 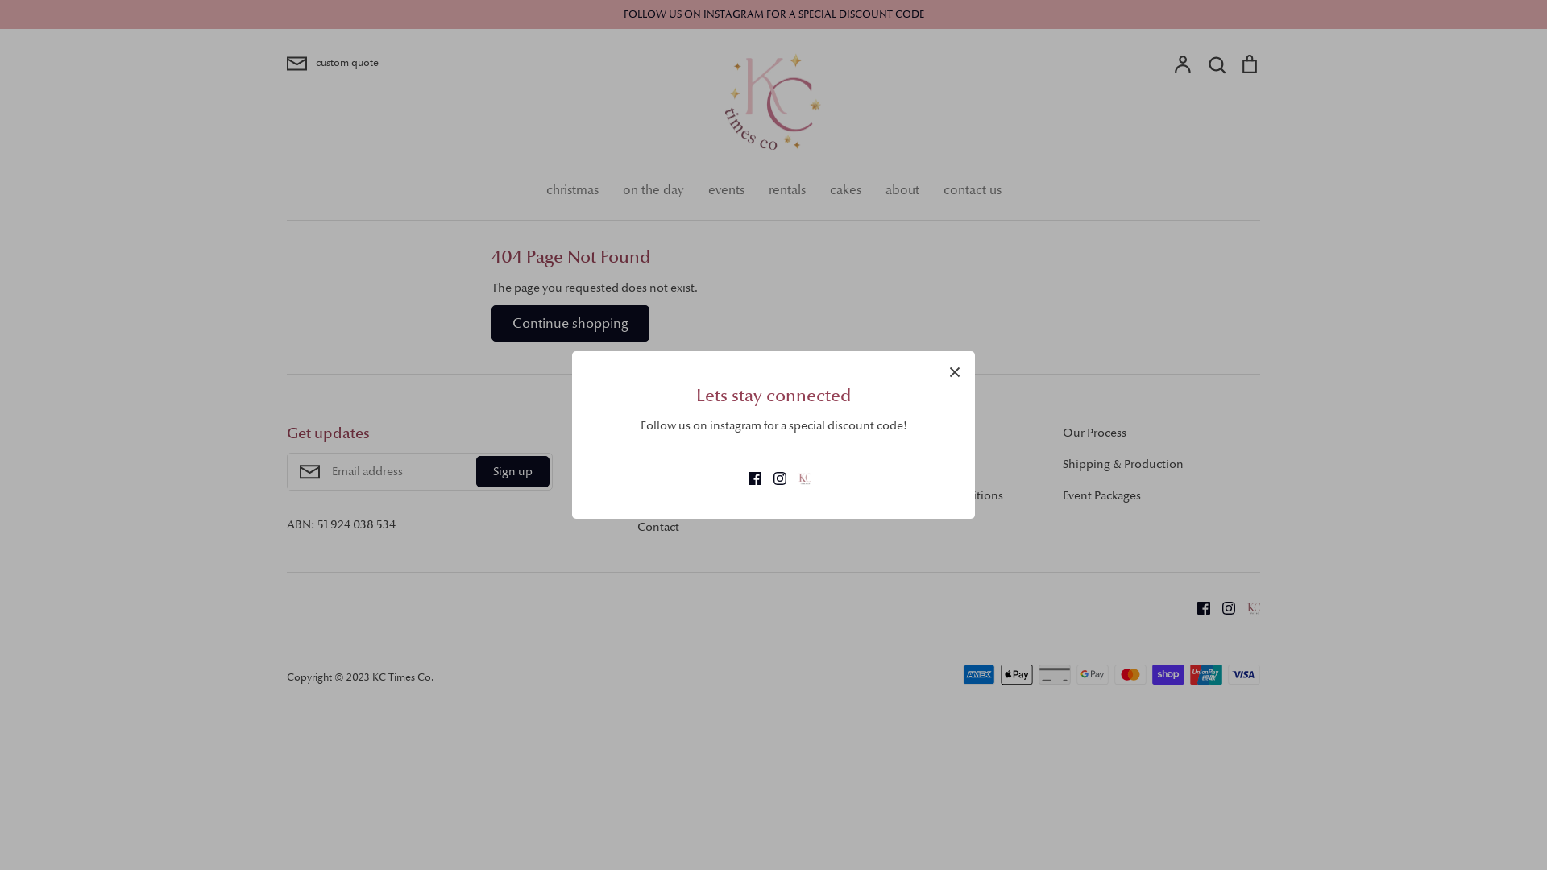 What do you see at coordinates (702, 495) in the screenshot?
I see `Cancellations & Refunds` at bounding box center [702, 495].